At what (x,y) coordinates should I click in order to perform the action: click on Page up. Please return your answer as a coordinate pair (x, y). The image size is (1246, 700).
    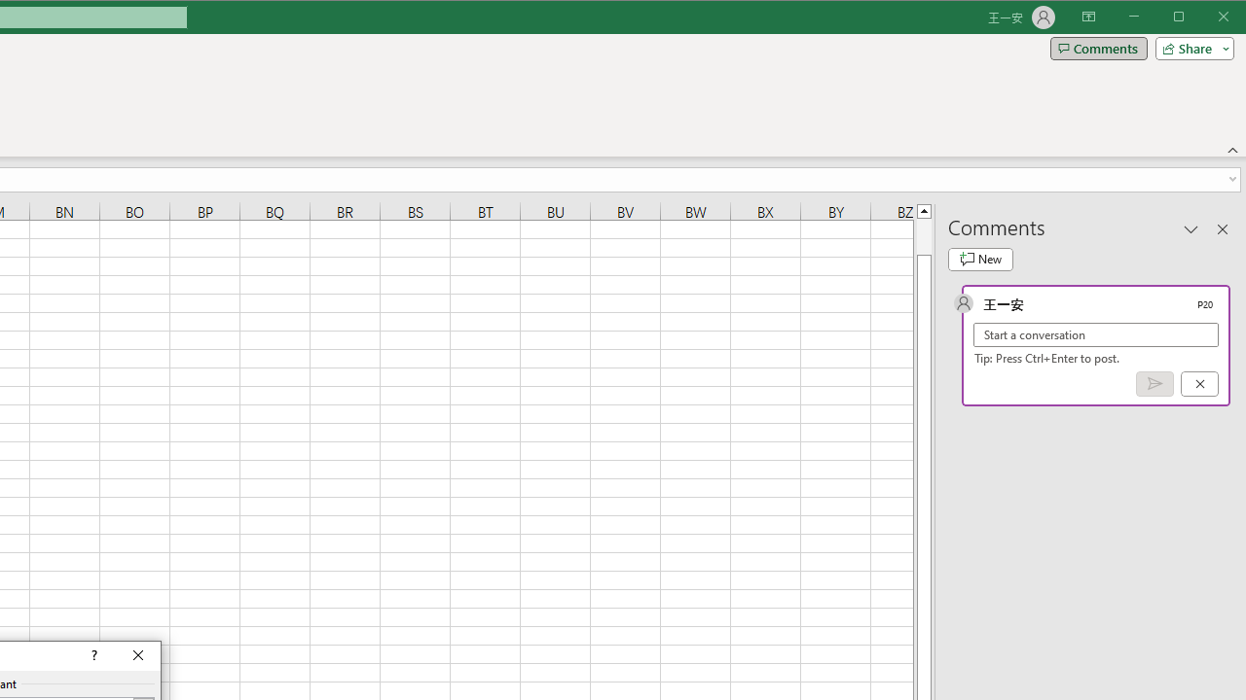
    Looking at the image, I should click on (923, 236).